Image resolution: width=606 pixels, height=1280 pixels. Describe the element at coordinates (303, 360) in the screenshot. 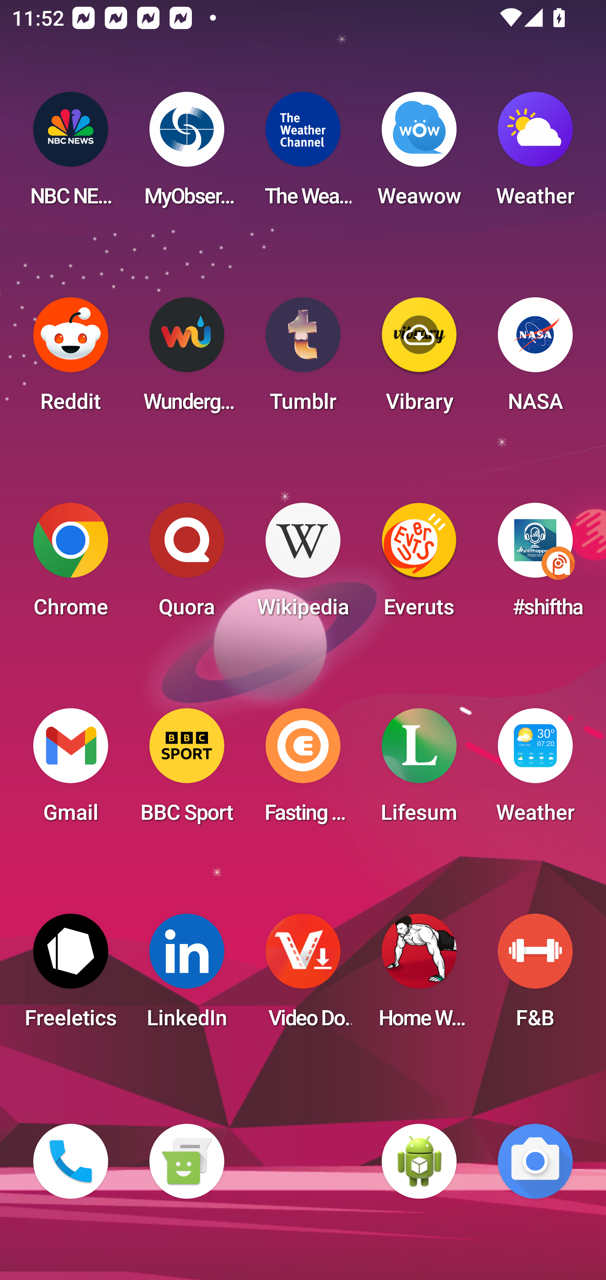

I see `Tumblr` at that location.